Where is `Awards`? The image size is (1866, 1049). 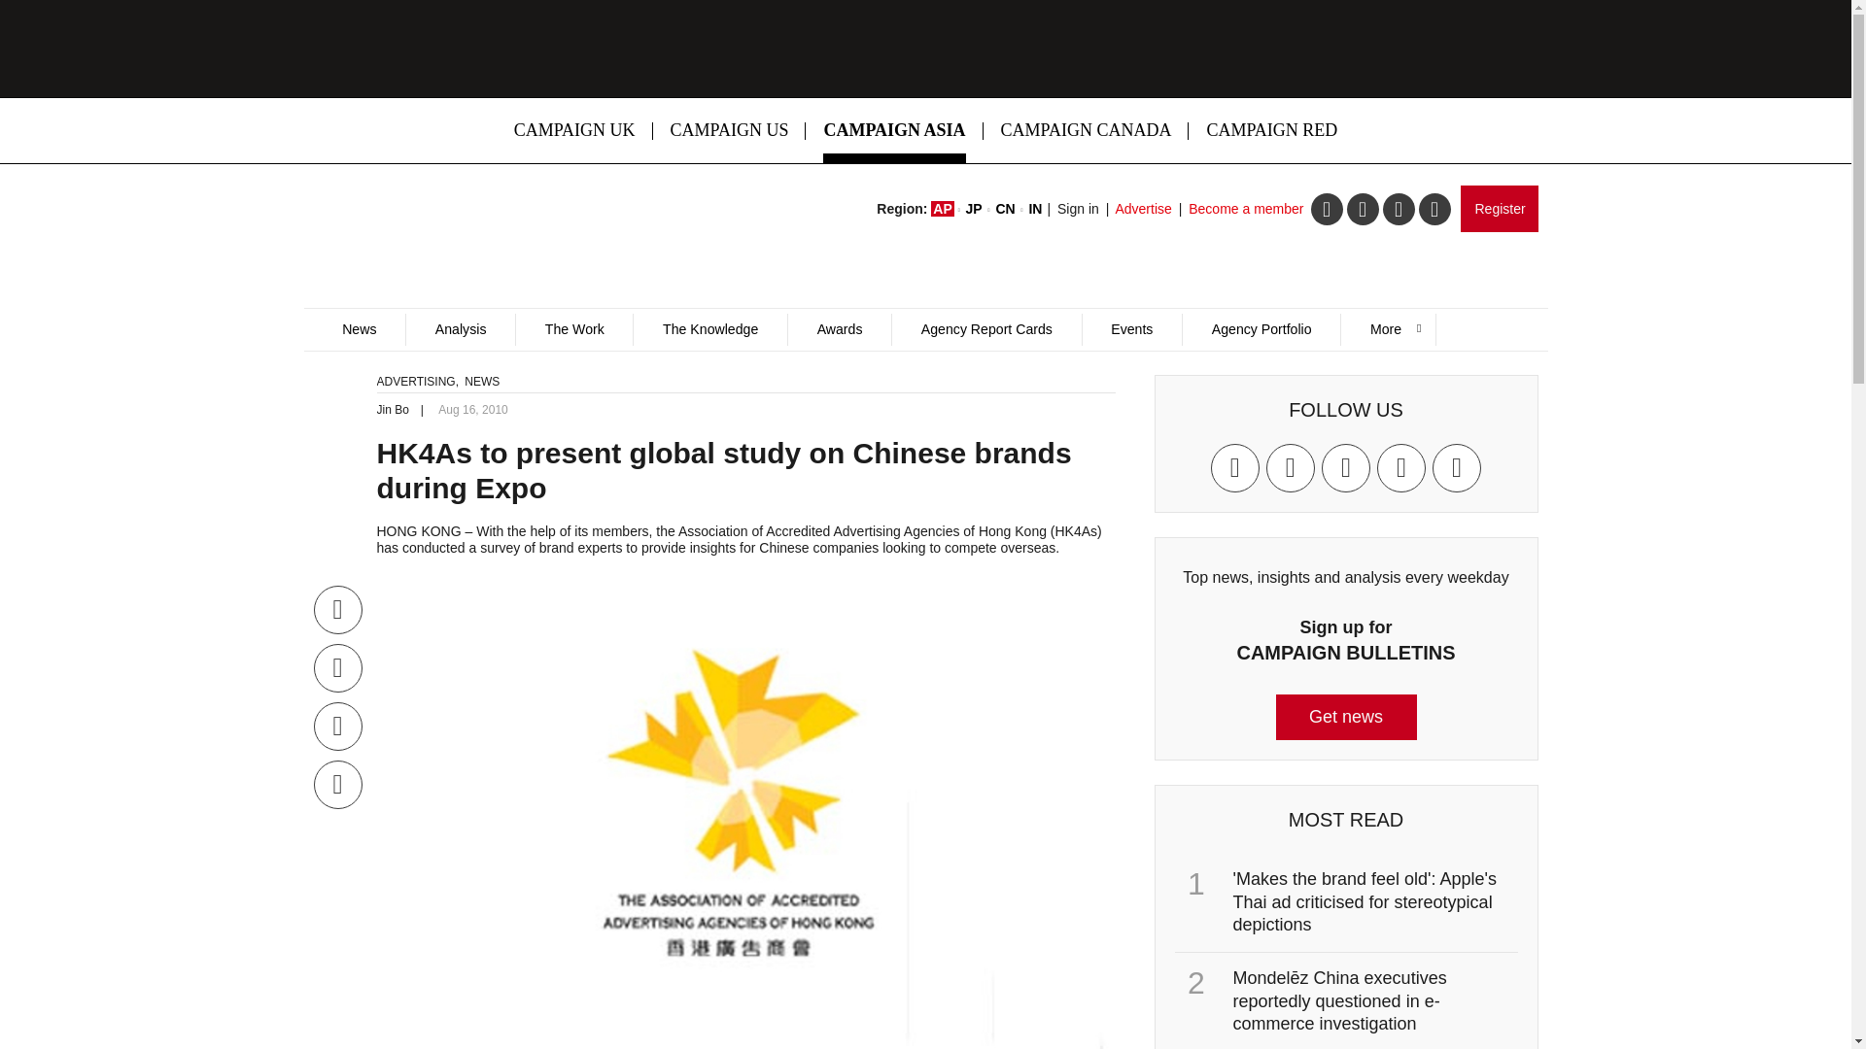 Awards is located at coordinates (840, 329).